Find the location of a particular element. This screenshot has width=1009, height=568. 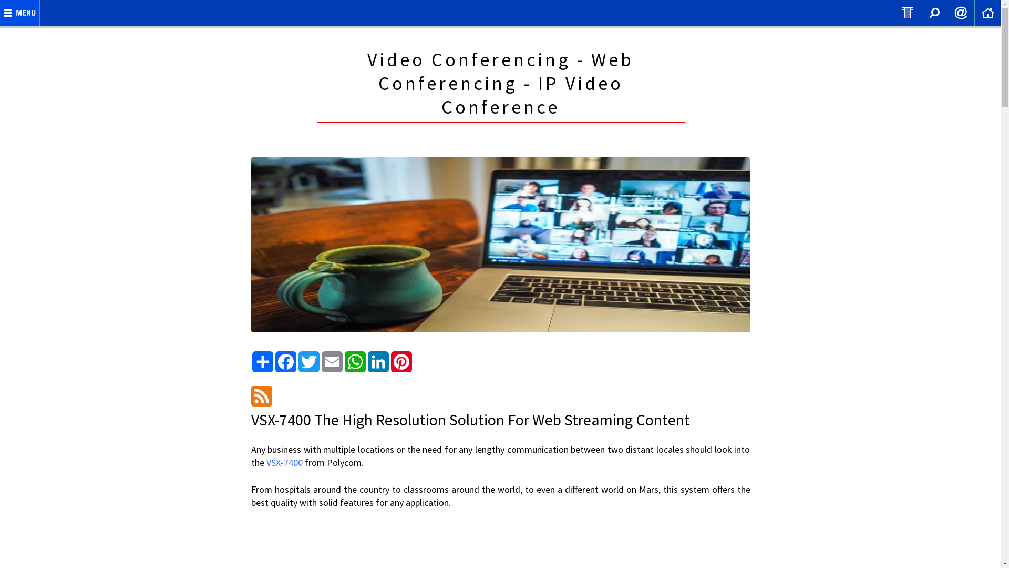

Share is located at coordinates (263, 362).